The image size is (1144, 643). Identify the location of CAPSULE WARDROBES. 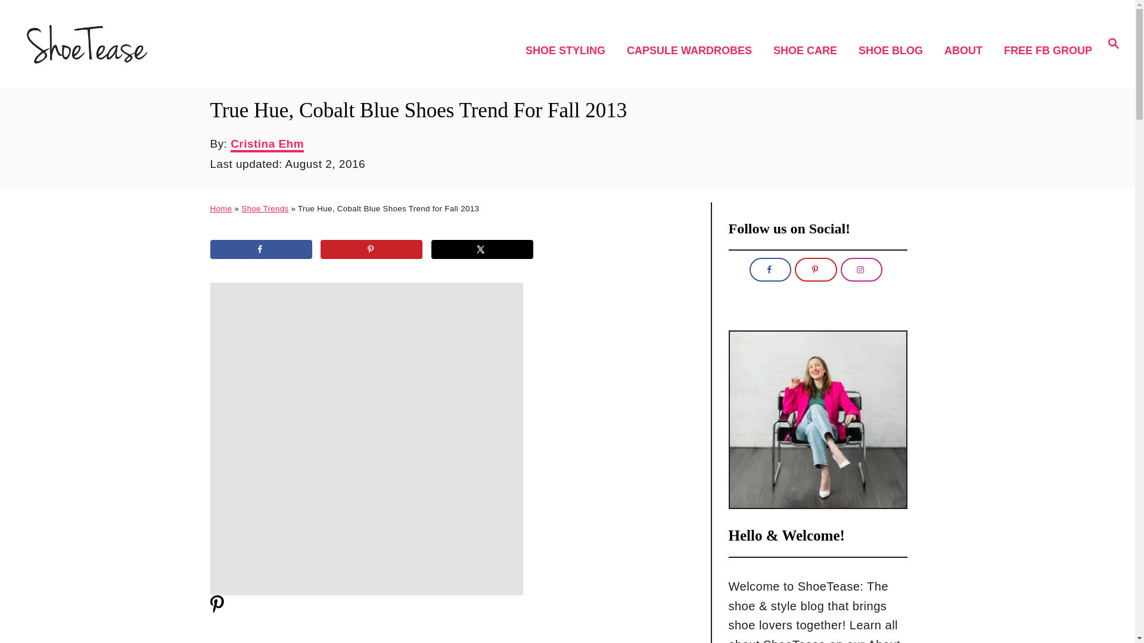
(693, 51).